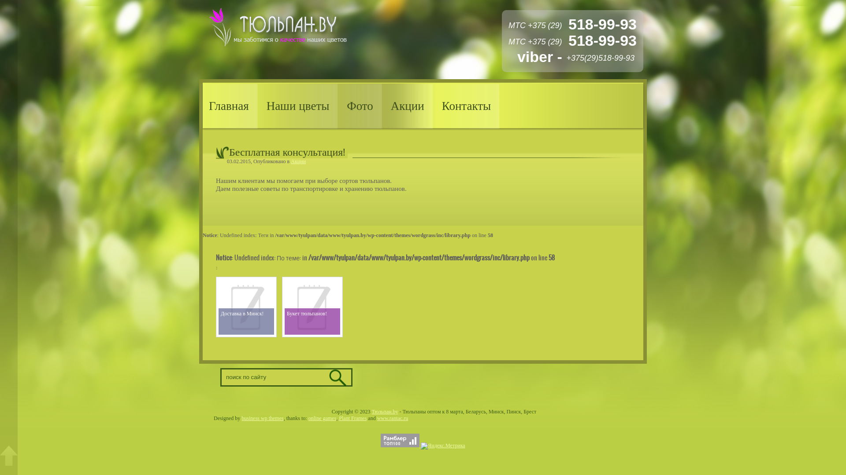 This screenshot has height=475, width=846. Describe the element at coordinates (352, 418) in the screenshot. I see `Plant Frames` at that location.